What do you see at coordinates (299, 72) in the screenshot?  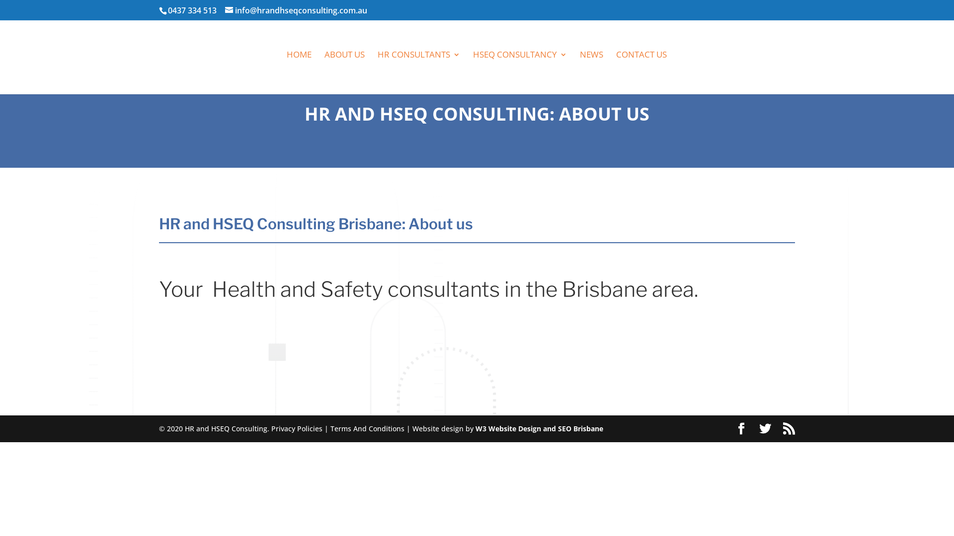 I see `HOME` at bounding box center [299, 72].